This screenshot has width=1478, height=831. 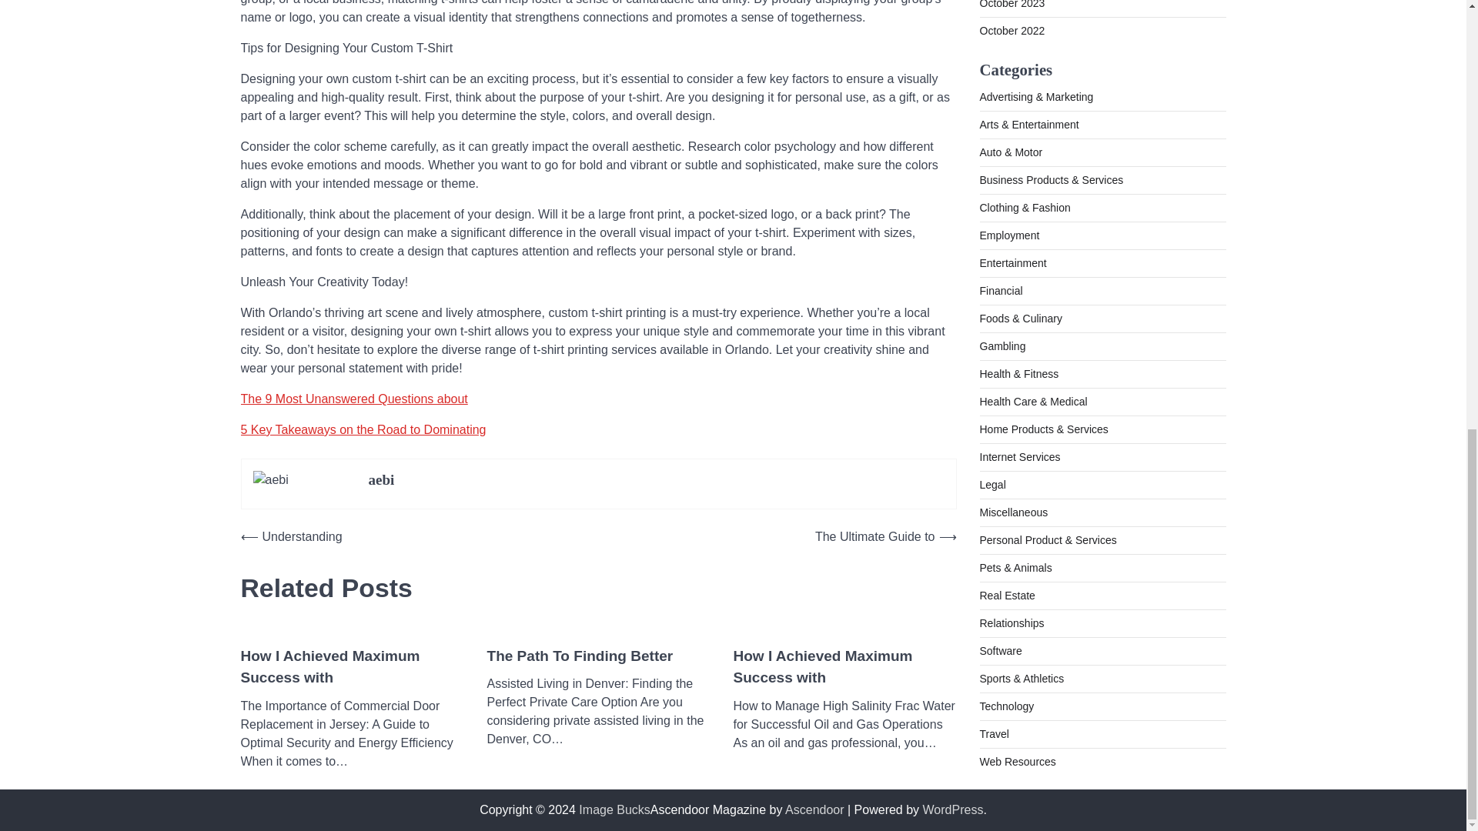 What do you see at coordinates (351, 668) in the screenshot?
I see `How I Achieved Maximum Success with` at bounding box center [351, 668].